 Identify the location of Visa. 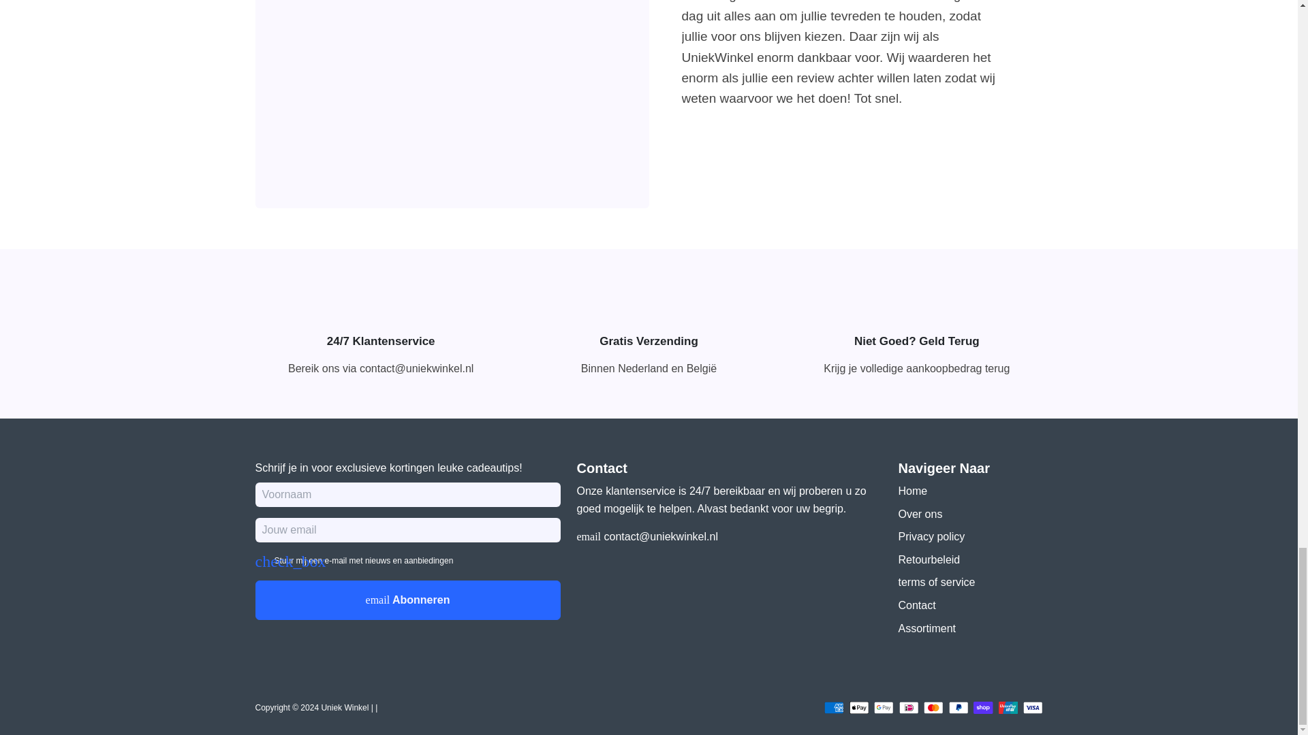
(1033, 708).